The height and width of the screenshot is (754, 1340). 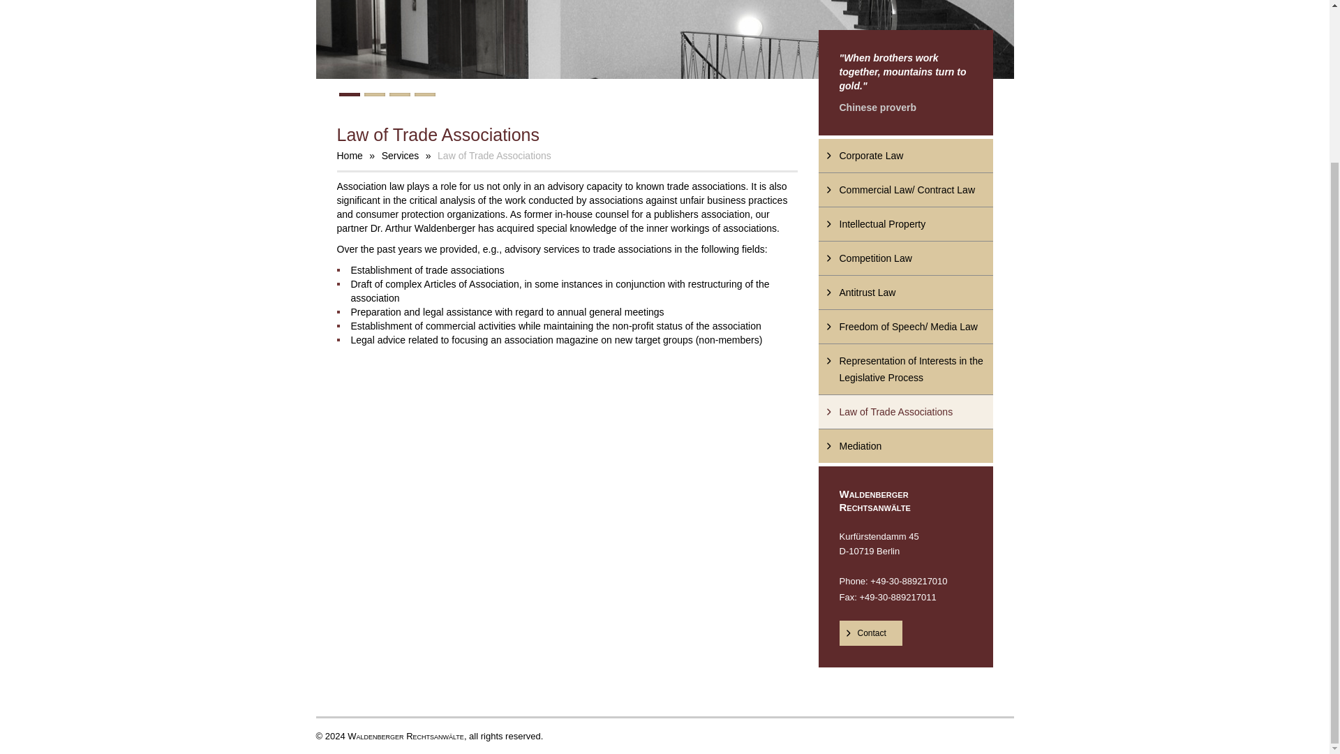 I want to click on 1, so click(x=349, y=94).